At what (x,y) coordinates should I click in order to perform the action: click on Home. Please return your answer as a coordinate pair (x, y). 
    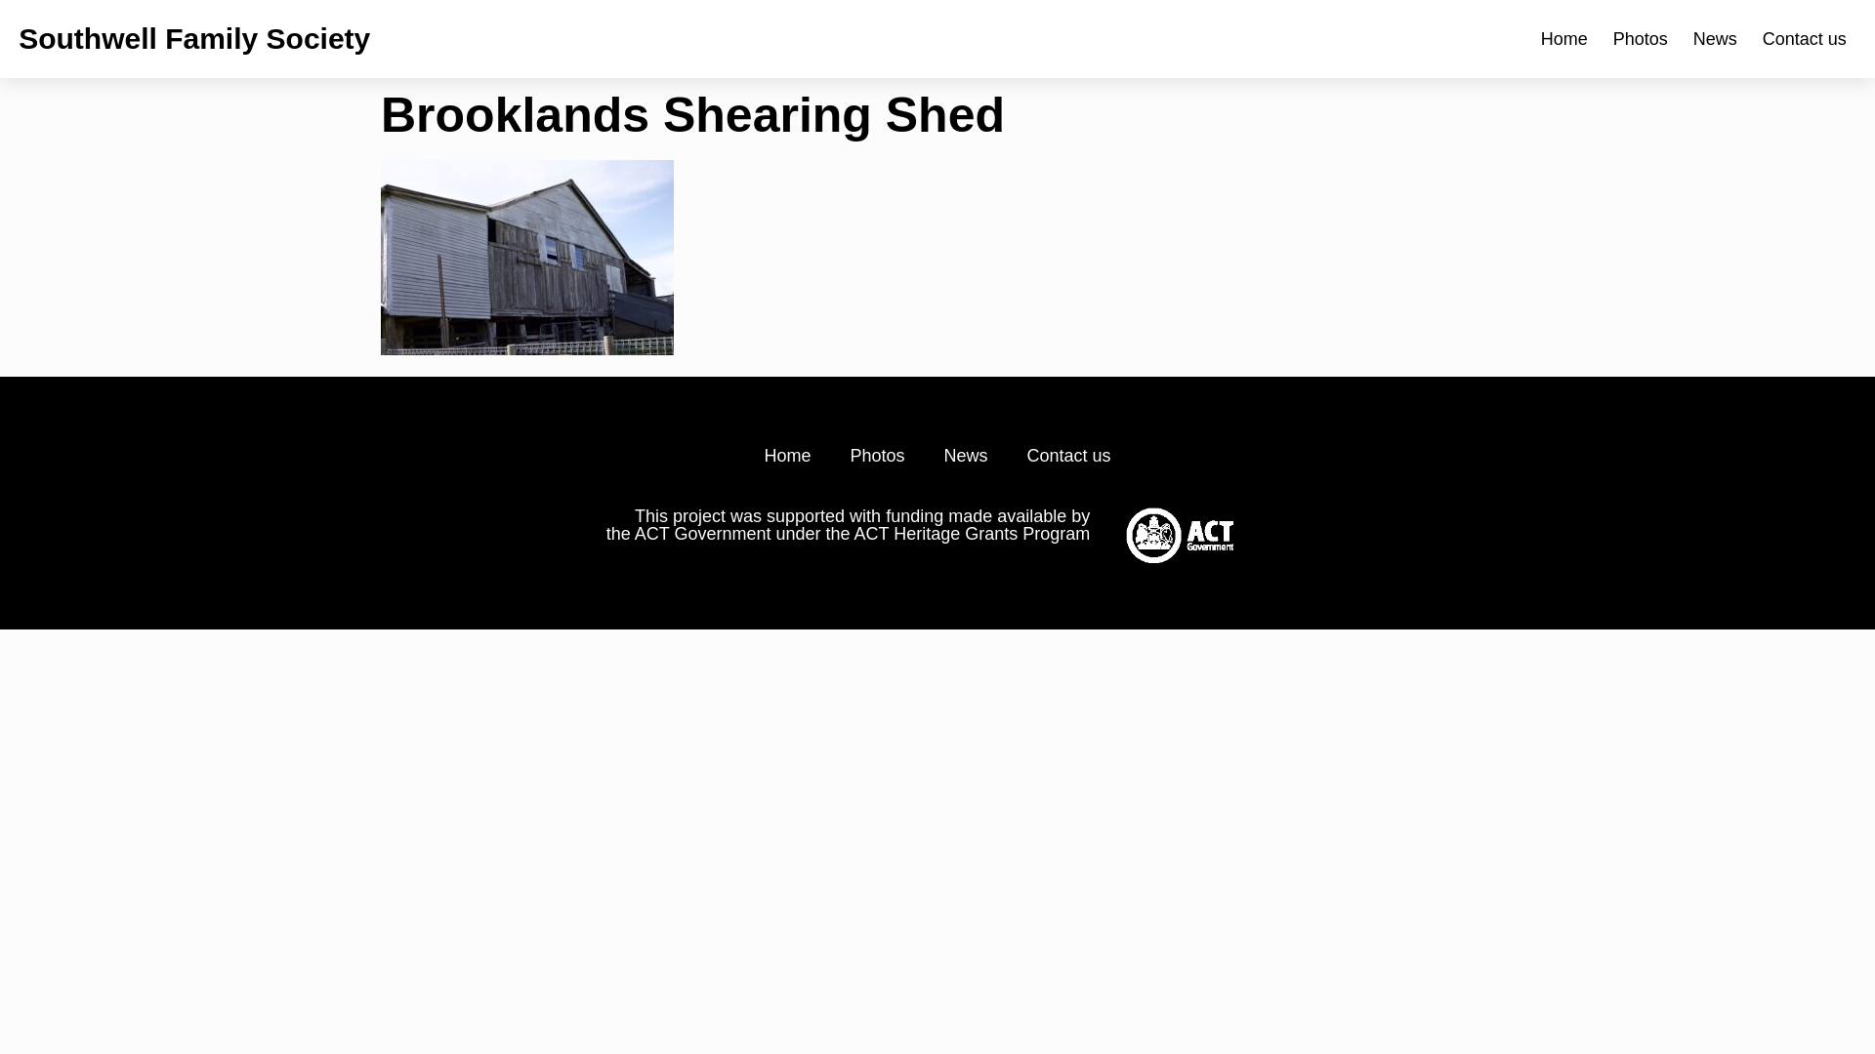
    Looking at the image, I should click on (1564, 39).